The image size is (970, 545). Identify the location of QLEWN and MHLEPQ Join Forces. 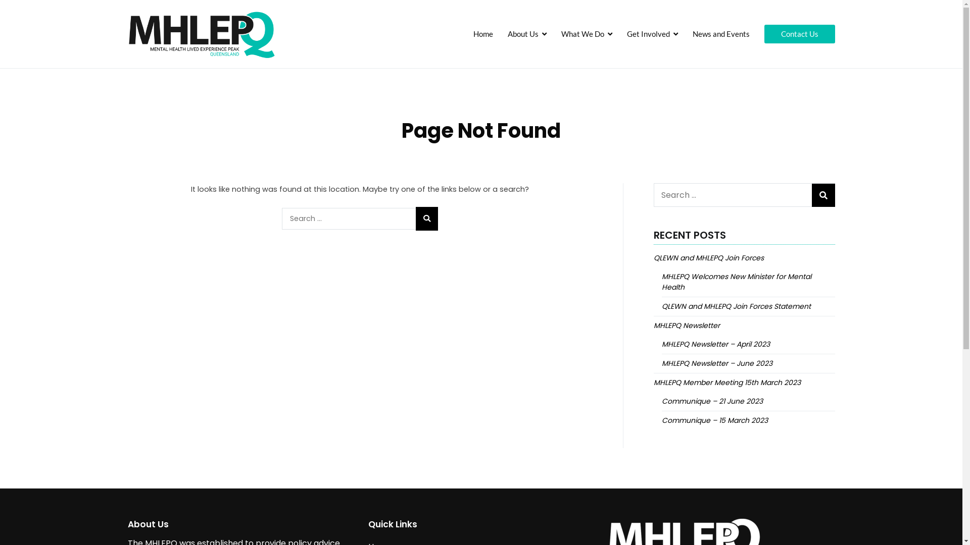
(709, 258).